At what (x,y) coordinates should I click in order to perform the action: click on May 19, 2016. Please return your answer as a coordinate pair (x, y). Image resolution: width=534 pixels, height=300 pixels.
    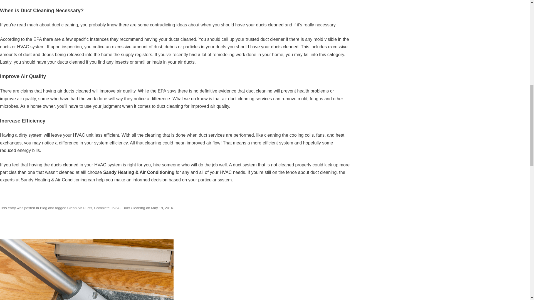
    Looking at the image, I should click on (162, 208).